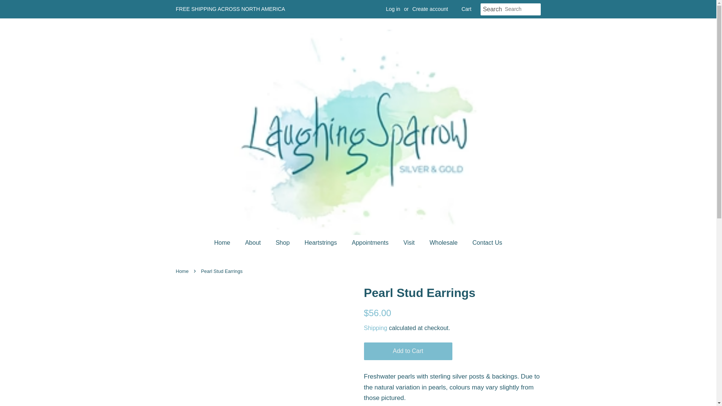 The height and width of the screenshot is (406, 722). Describe the element at coordinates (410, 243) in the screenshot. I see `Visit` at that location.